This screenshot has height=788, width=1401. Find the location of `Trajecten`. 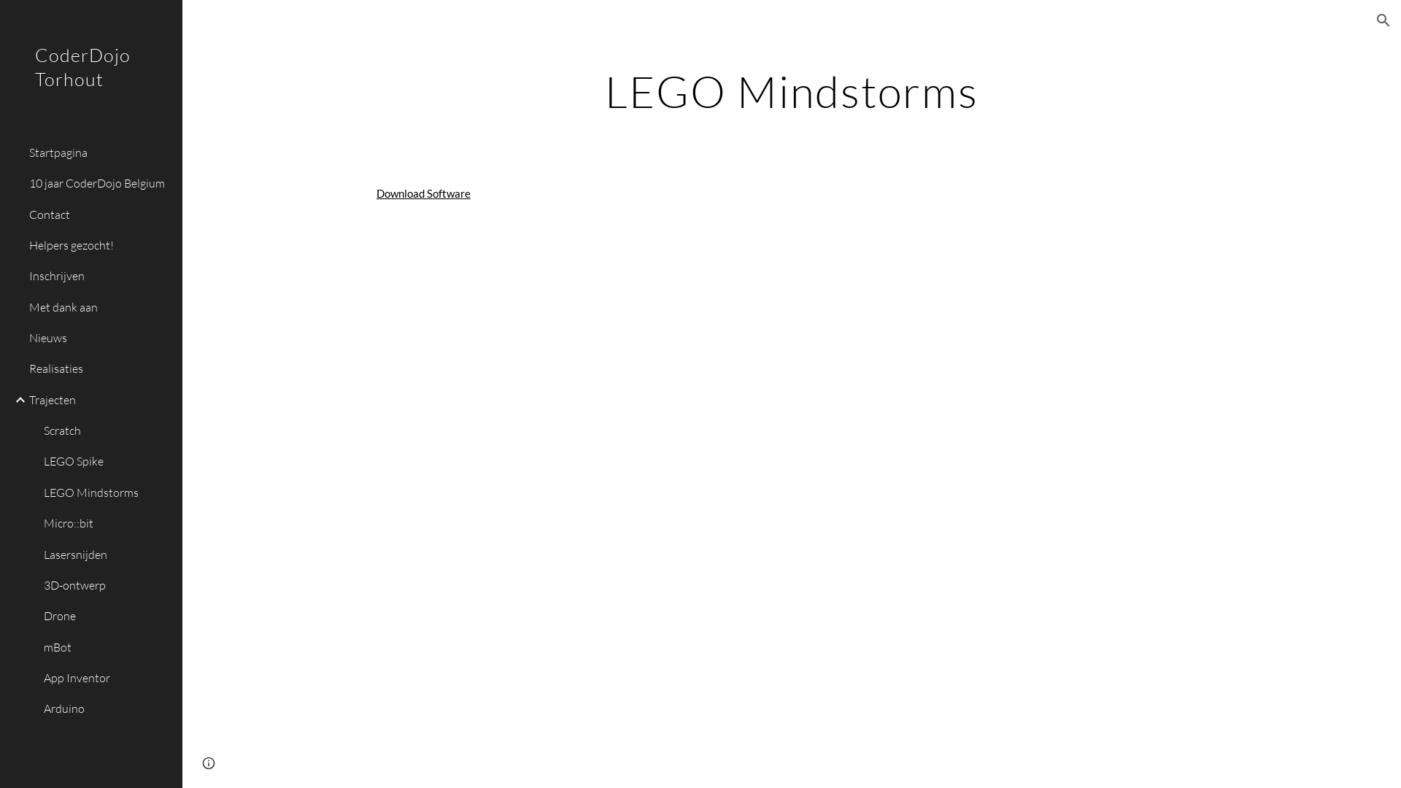

Trajecten is located at coordinates (100, 400).